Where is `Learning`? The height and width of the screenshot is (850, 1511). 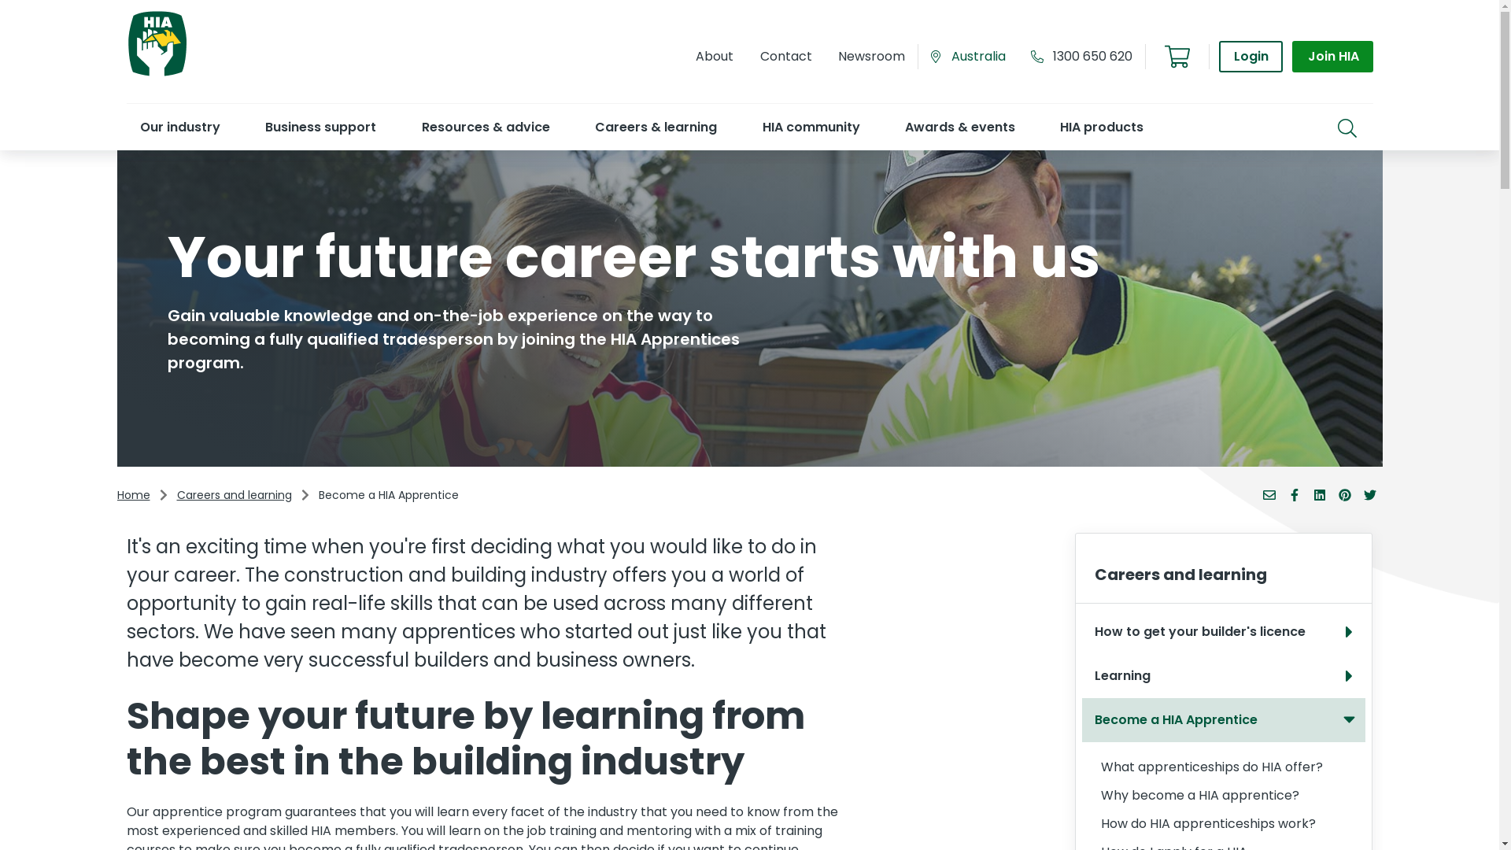 Learning is located at coordinates (1220, 676).